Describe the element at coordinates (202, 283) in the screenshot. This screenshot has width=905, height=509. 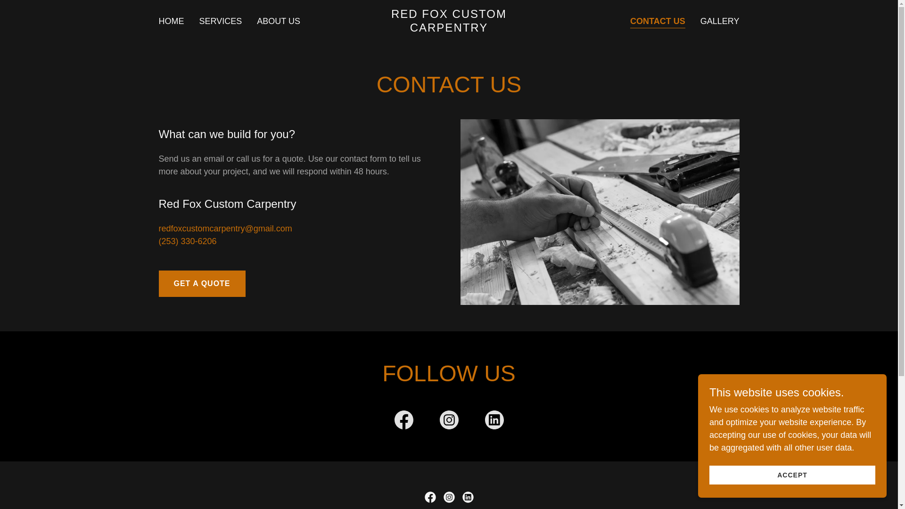
I see `GET A QUOTE` at that location.